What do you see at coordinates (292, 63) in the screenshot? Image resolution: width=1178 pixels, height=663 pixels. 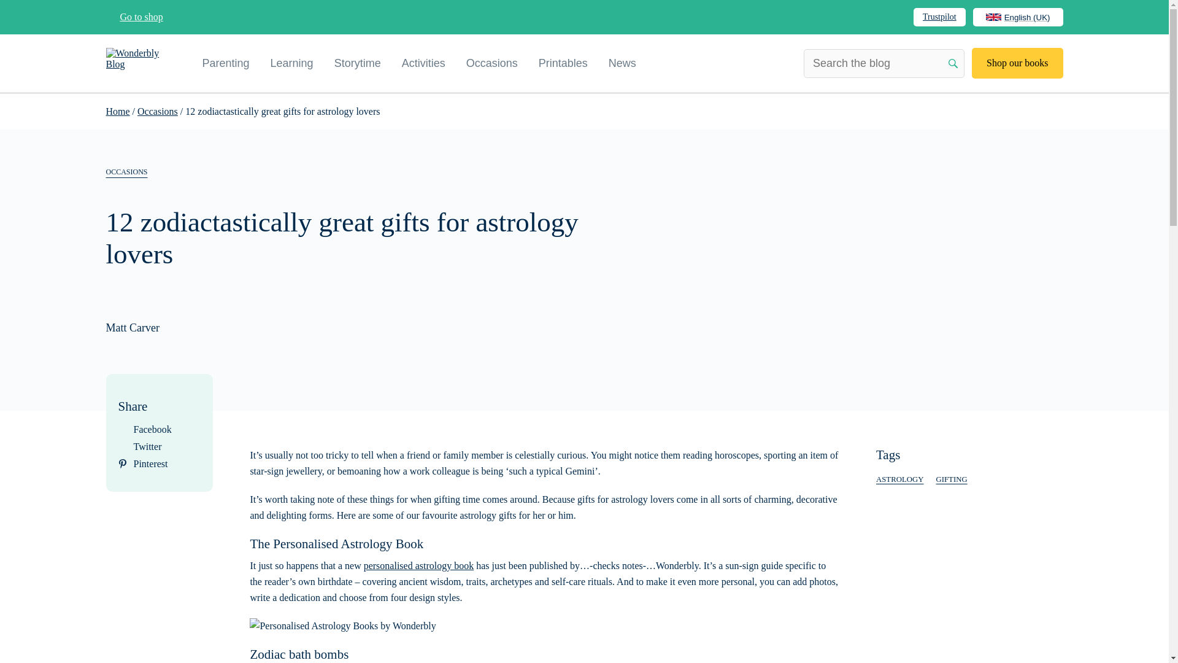 I see `Learning` at bounding box center [292, 63].